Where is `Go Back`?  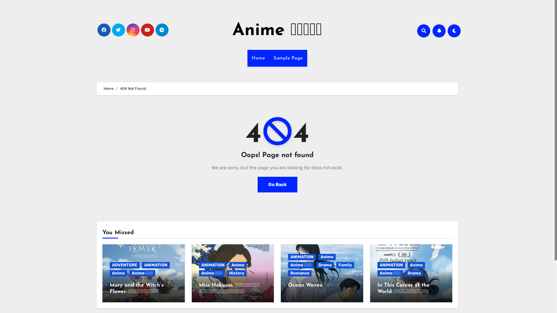 Go Back is located at coordinates (277, 185).